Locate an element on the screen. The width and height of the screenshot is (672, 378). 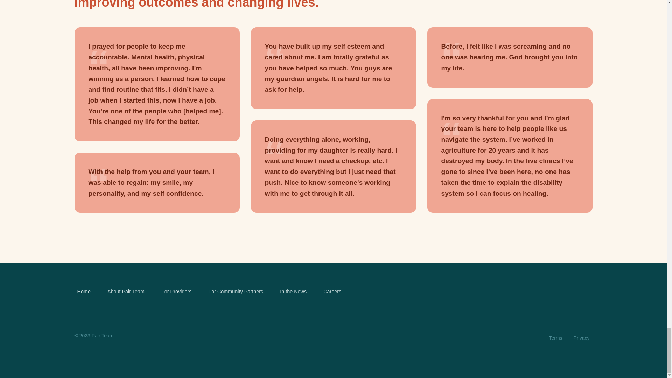
Terms is located at coordinates (555, 338).